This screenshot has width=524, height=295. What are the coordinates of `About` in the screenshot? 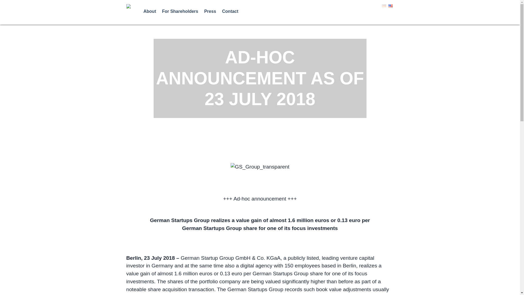 It's located at (153, 11).